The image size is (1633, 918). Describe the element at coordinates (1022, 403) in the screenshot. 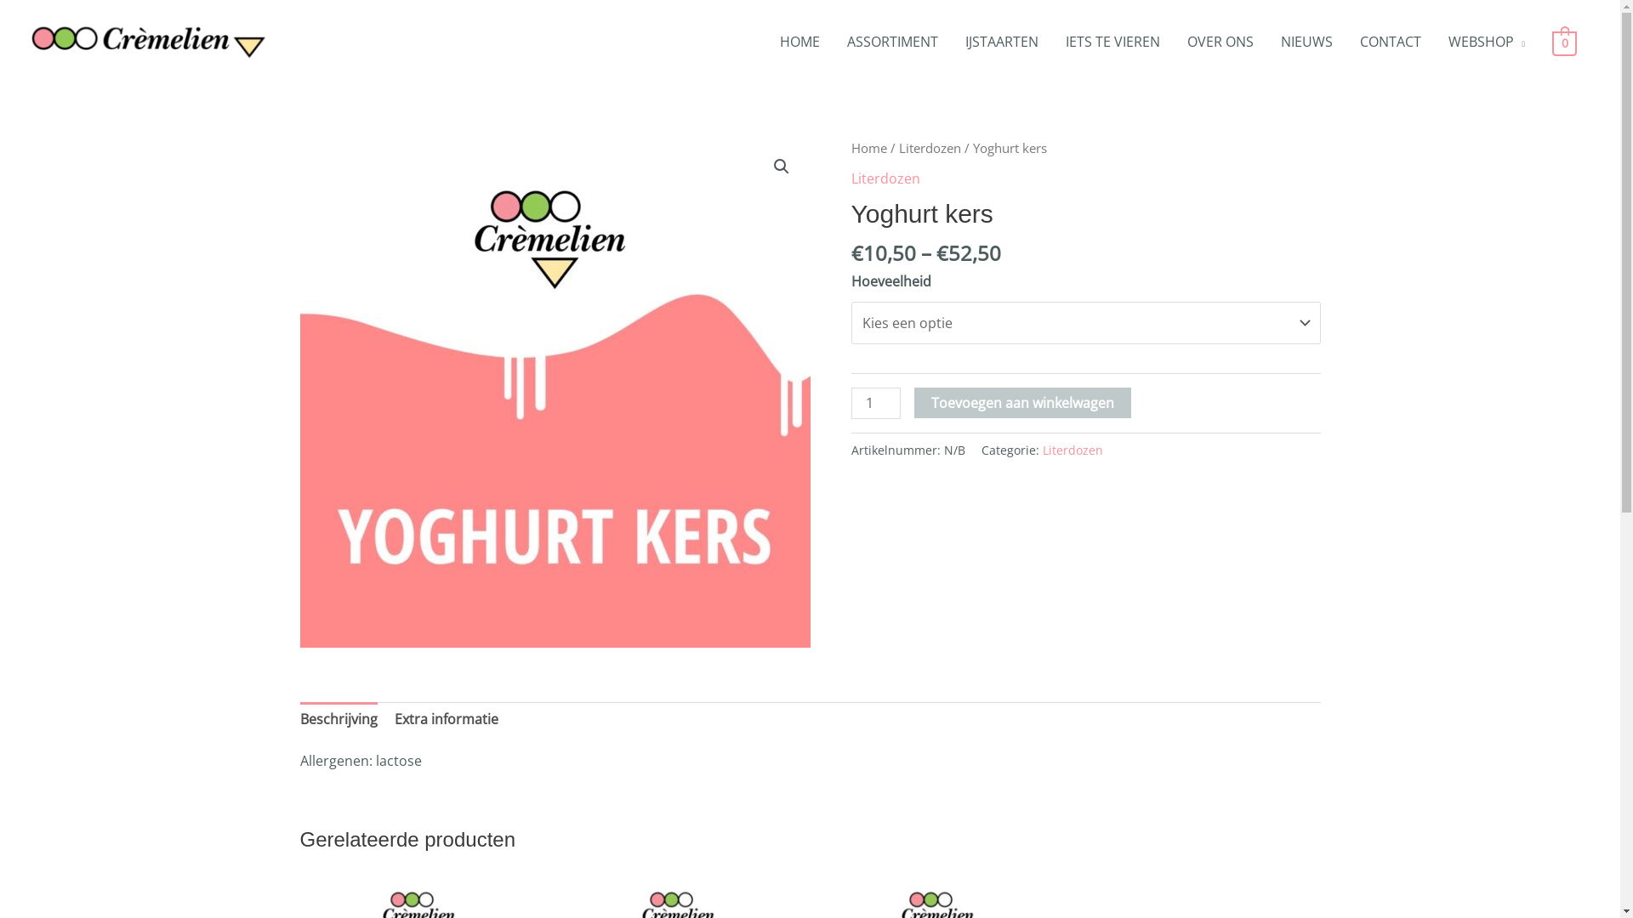

I see `Toevoegen aan winkelwagen` at that location.